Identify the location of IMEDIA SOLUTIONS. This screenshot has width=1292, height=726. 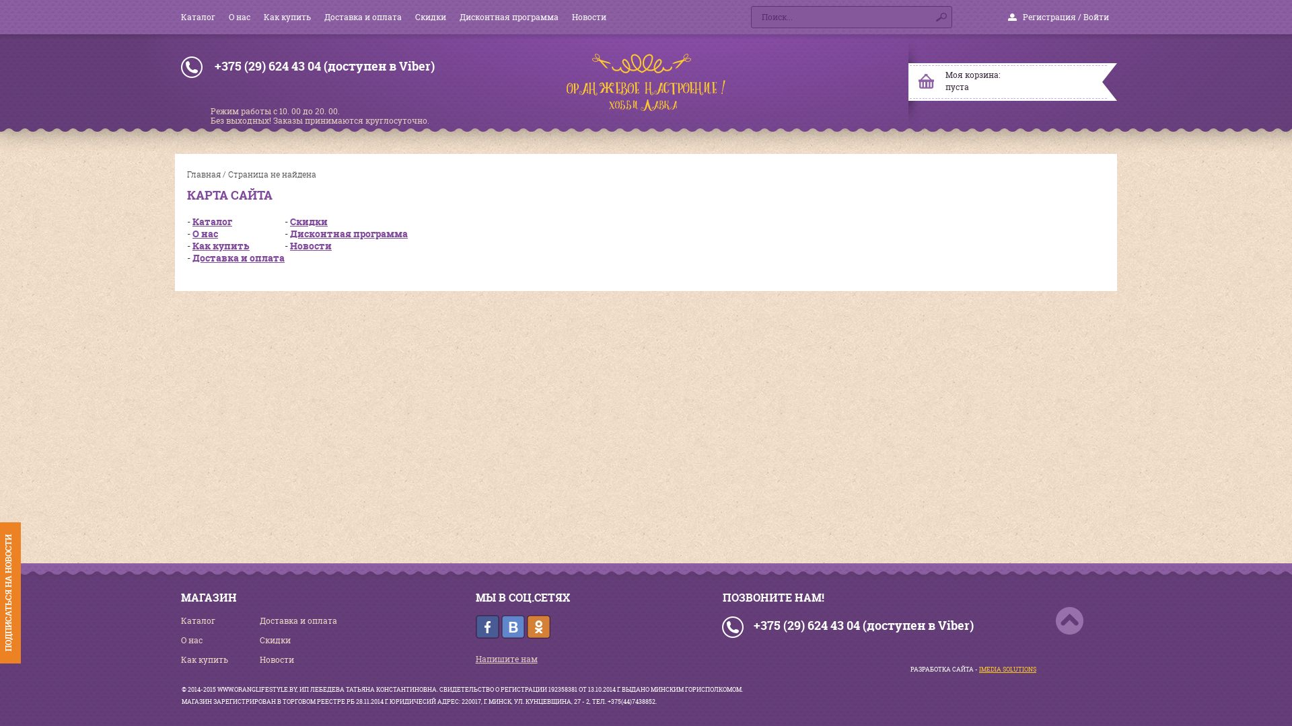
(1008, 670).